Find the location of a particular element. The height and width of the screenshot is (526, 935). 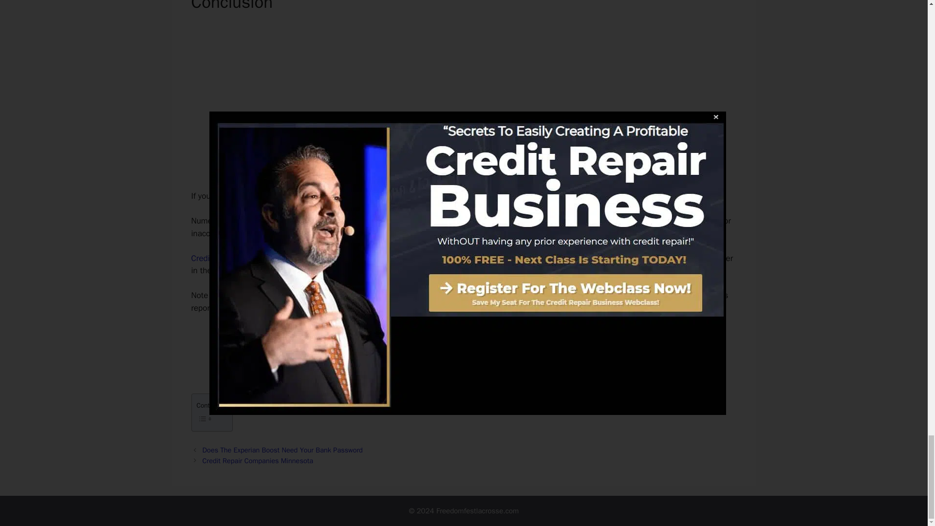

Credit scores repair work is located at coordinates (236, 258).